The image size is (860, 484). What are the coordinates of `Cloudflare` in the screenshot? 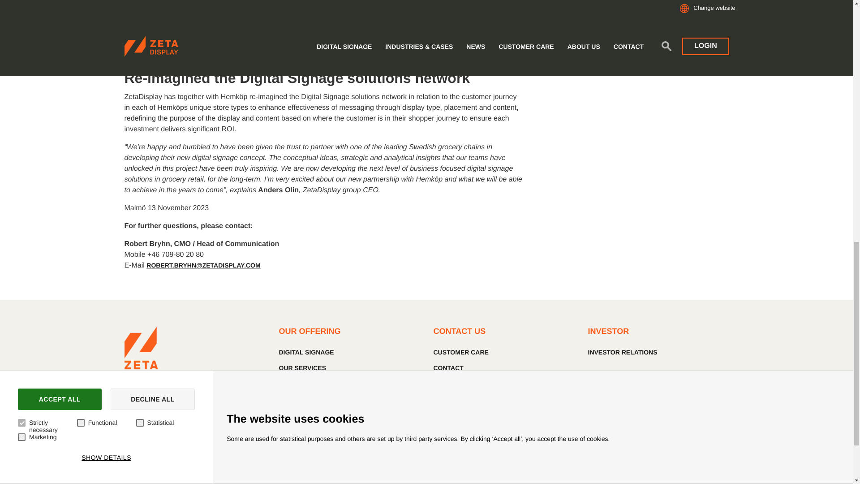 It's located at (273, 58).